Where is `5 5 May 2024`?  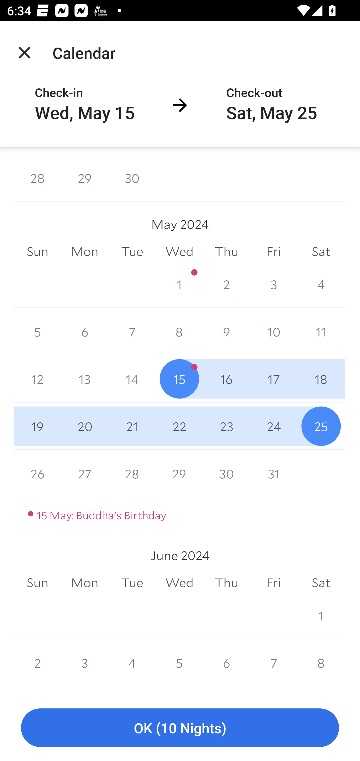
5 5 May 2024 is located at coordinates (37, 332).